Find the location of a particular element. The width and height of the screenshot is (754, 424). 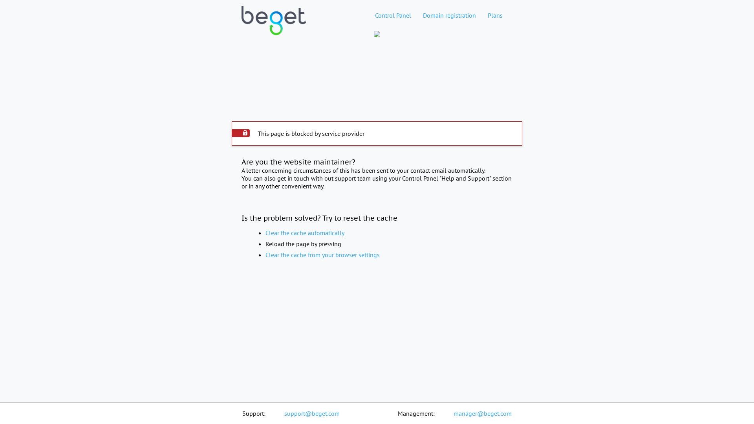

Clear the cache automatically is located at coordinates (305, 233).